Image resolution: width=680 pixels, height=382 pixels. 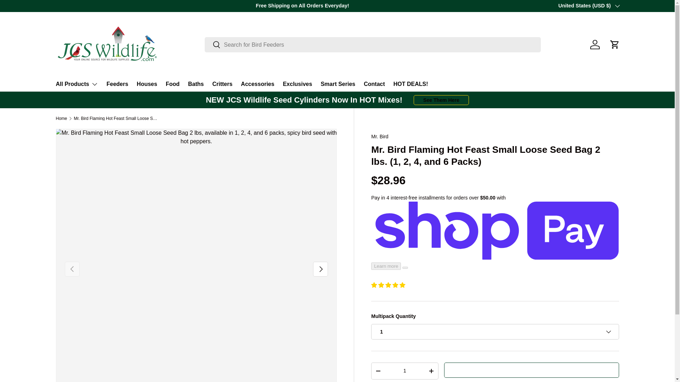 What do you see at coordinates (76, 84) in the screenshot?
I see `All Products` at bounding box center [76, 84].